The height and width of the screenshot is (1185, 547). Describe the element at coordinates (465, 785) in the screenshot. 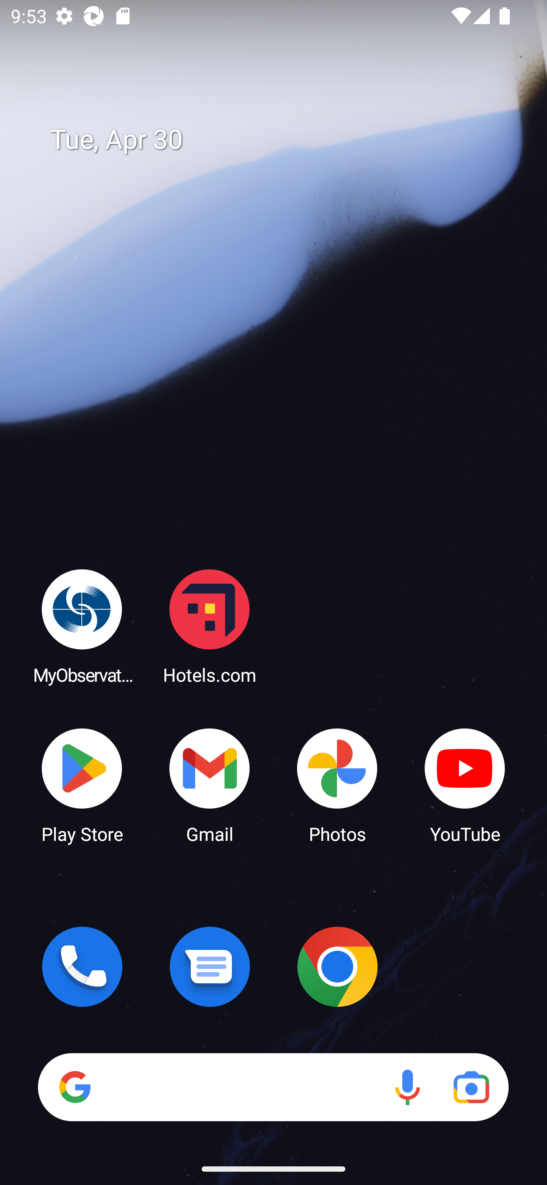

I see `YouTube` at that location.